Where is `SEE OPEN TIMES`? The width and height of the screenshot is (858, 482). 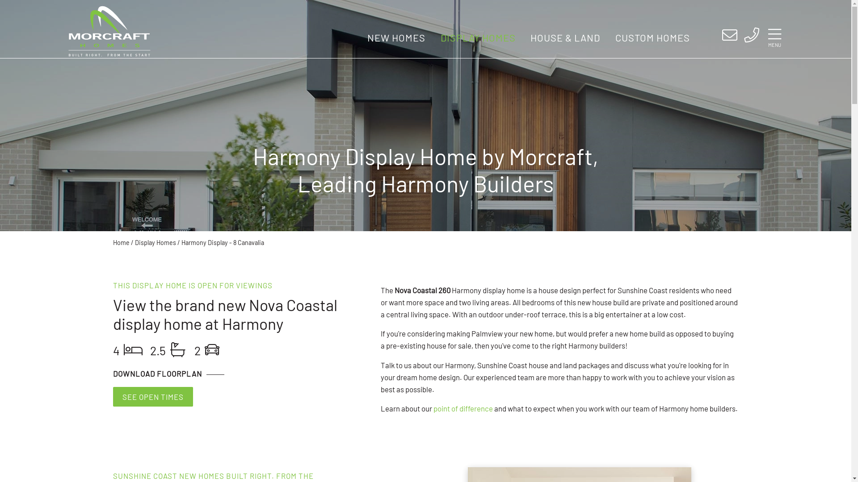
SEE OPEN TIMES is located at coordinates (153, 397).